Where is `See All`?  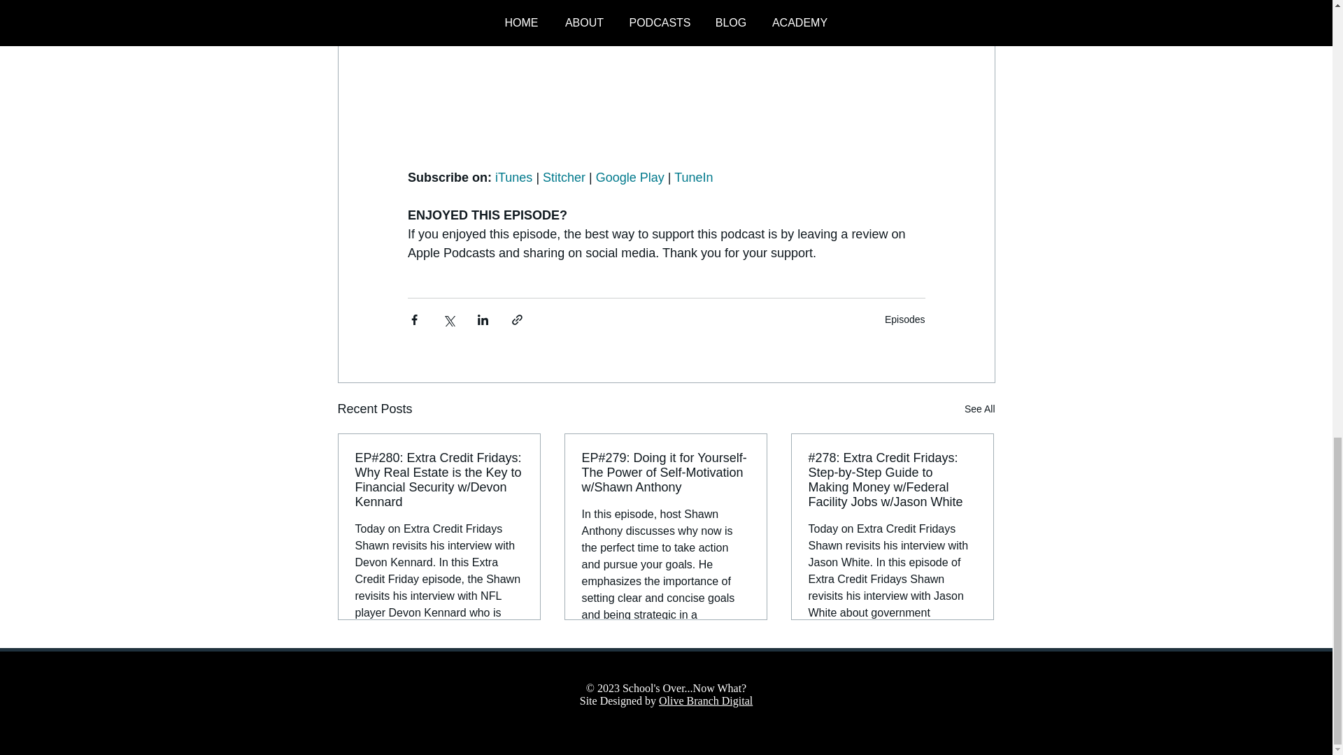 See All is located at coordinates (979, 410).